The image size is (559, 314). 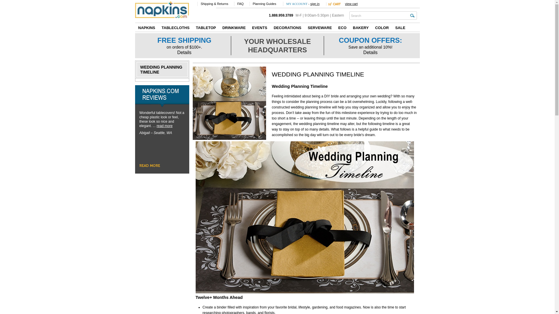 What do you see at coordinates (264, 3) in the screenshot?
I see `Planning Guides` at bounding box center [264, 3].